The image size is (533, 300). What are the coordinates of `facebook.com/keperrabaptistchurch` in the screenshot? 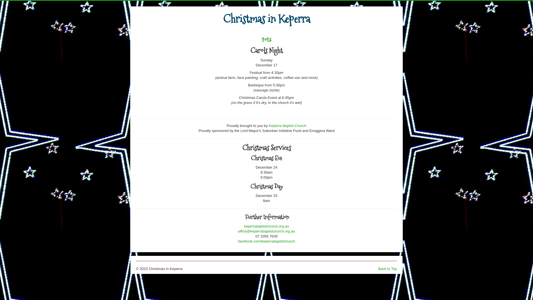 It's located at (266, 241).